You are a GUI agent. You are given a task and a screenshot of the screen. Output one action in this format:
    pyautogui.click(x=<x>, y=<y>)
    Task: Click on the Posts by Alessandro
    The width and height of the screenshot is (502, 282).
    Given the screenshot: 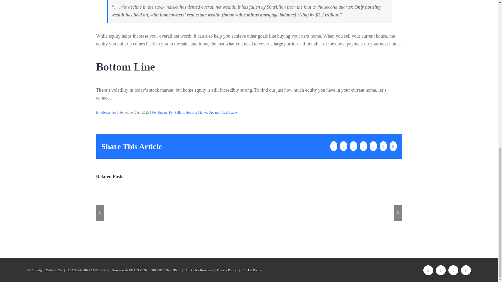 What is the action you would take?
    pyautogui.click(x=108, y=112)
    